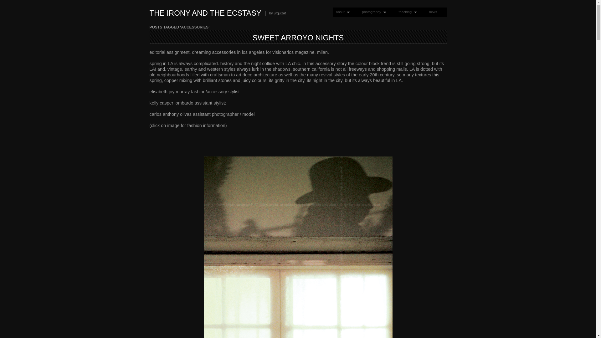  What do you see at coordinates (298, 38) in the screenshot?
I see `SWEET ARROYO NIGHTS` at bounding box center [298, 38].